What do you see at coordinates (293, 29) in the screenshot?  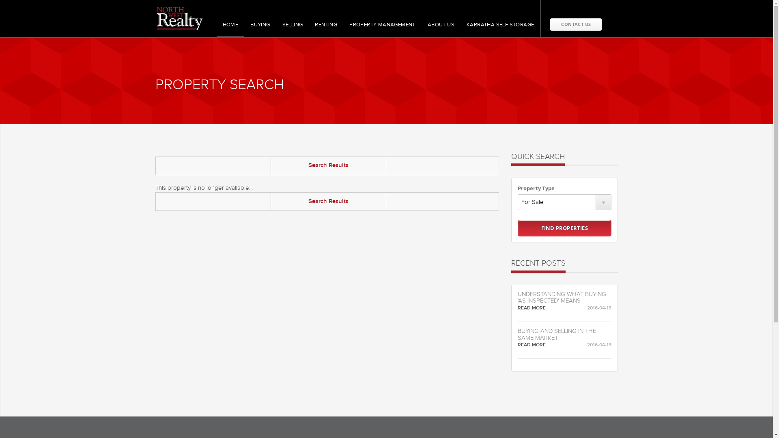 I see `SELLING` at bounding box center [293, 29].